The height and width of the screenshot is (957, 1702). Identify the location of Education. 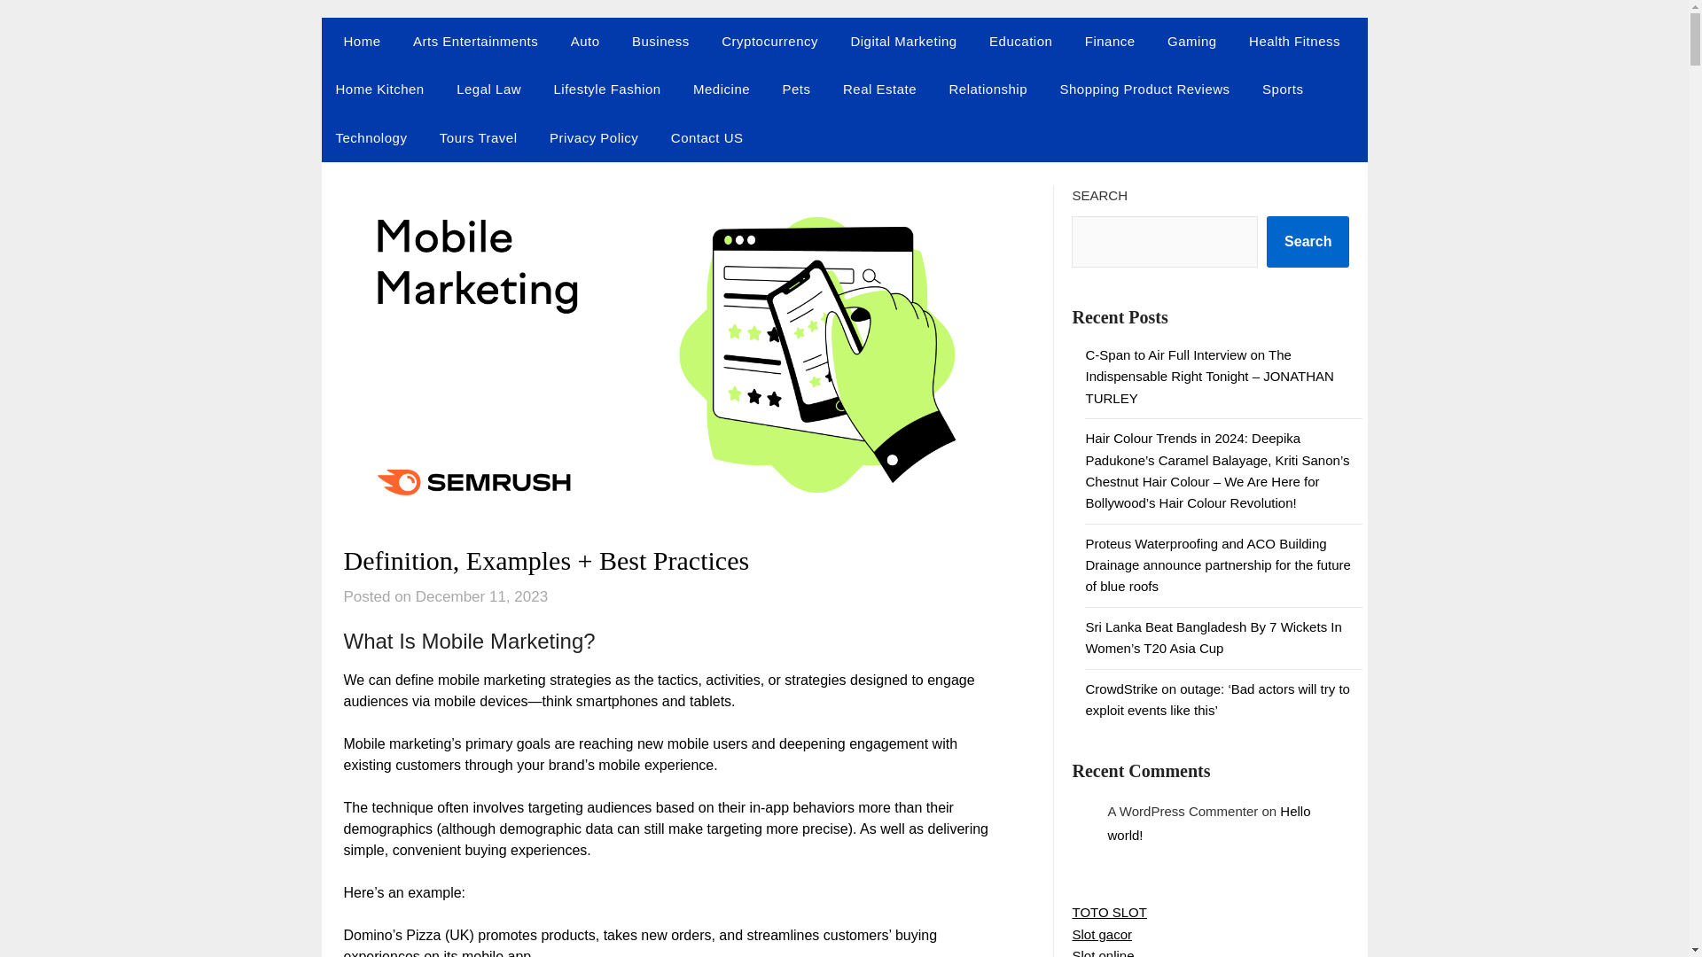
(1021, 42).